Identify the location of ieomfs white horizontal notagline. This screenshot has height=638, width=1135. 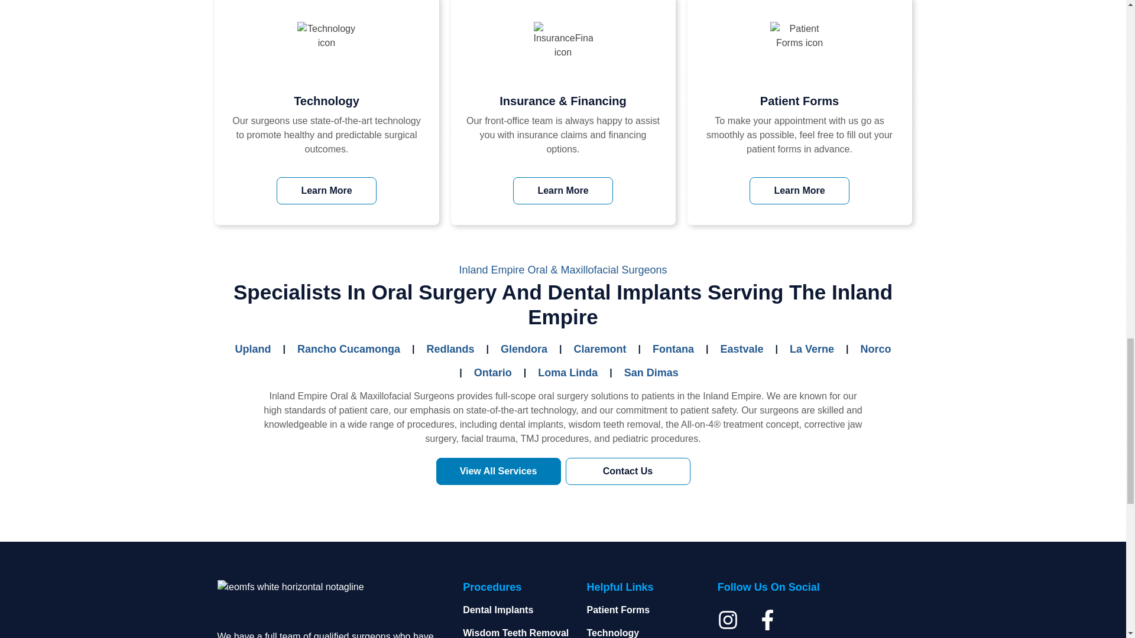
(326, 604).